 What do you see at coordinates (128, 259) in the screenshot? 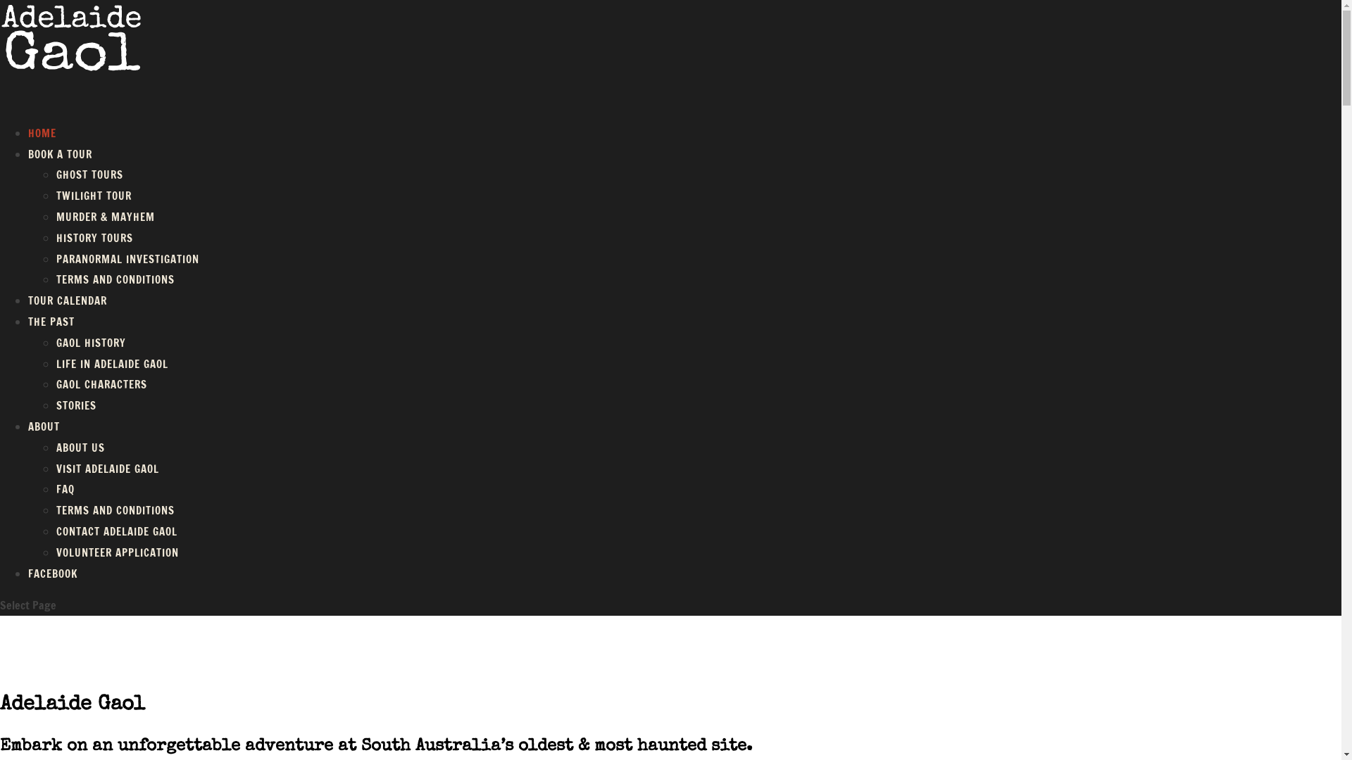
I see `PARANORMAL INVESTIGATION` at bounding box center [128, 259].